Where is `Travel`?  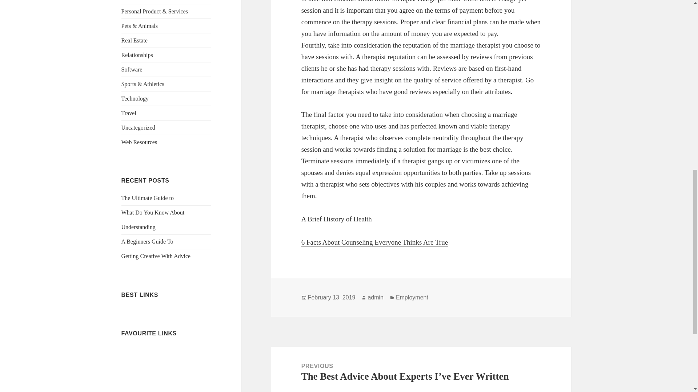
Travel is located at coordinates (129, 113).